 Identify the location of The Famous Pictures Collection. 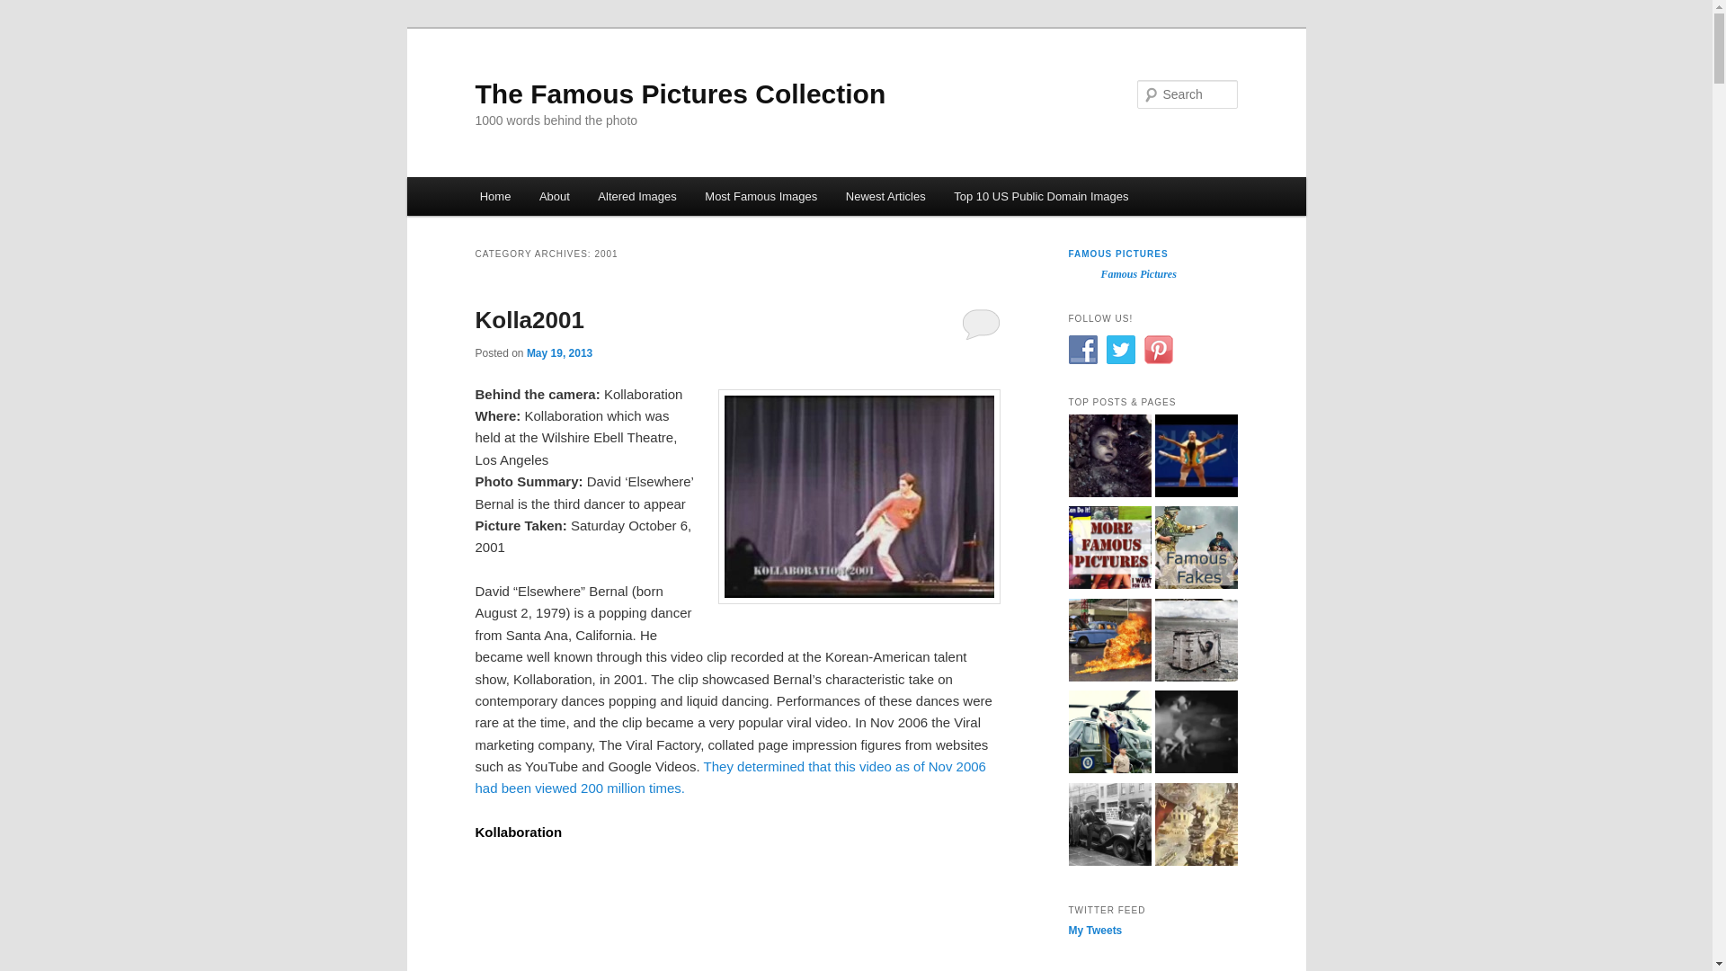
(680, 94).